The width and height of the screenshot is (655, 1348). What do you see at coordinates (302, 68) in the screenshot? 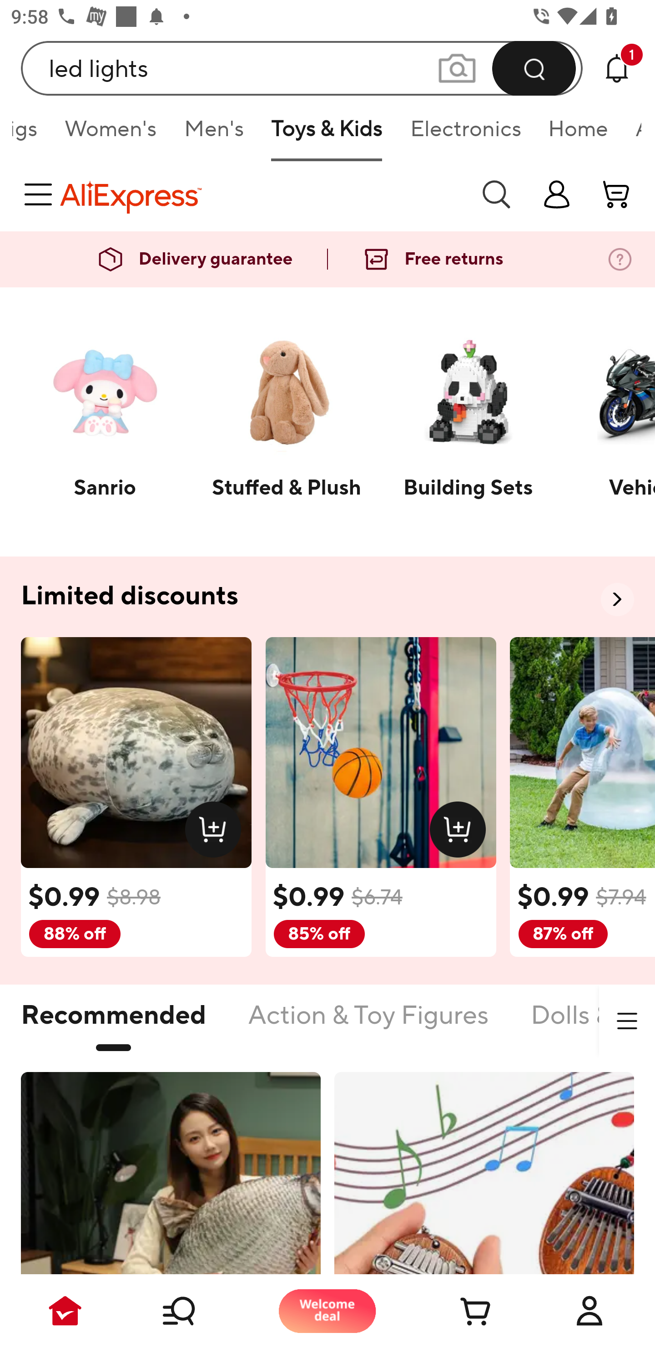
I see `led lights` at bounding box center [302, 68].